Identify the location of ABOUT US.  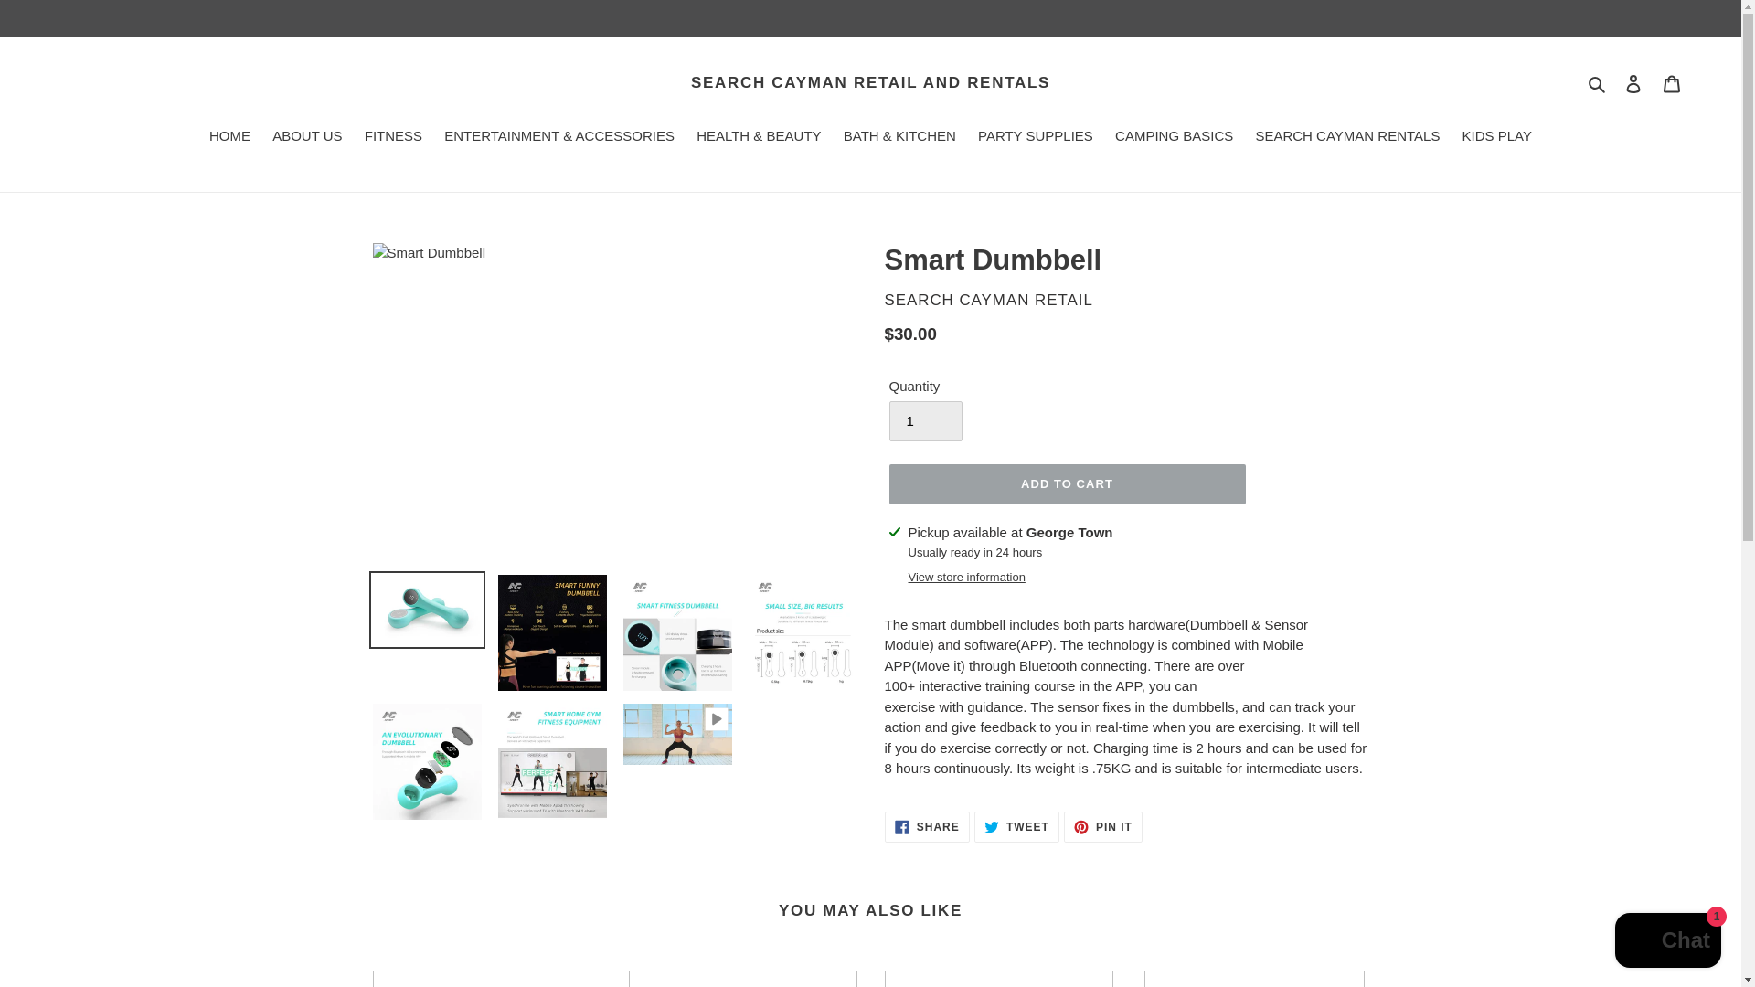
(307, 138).